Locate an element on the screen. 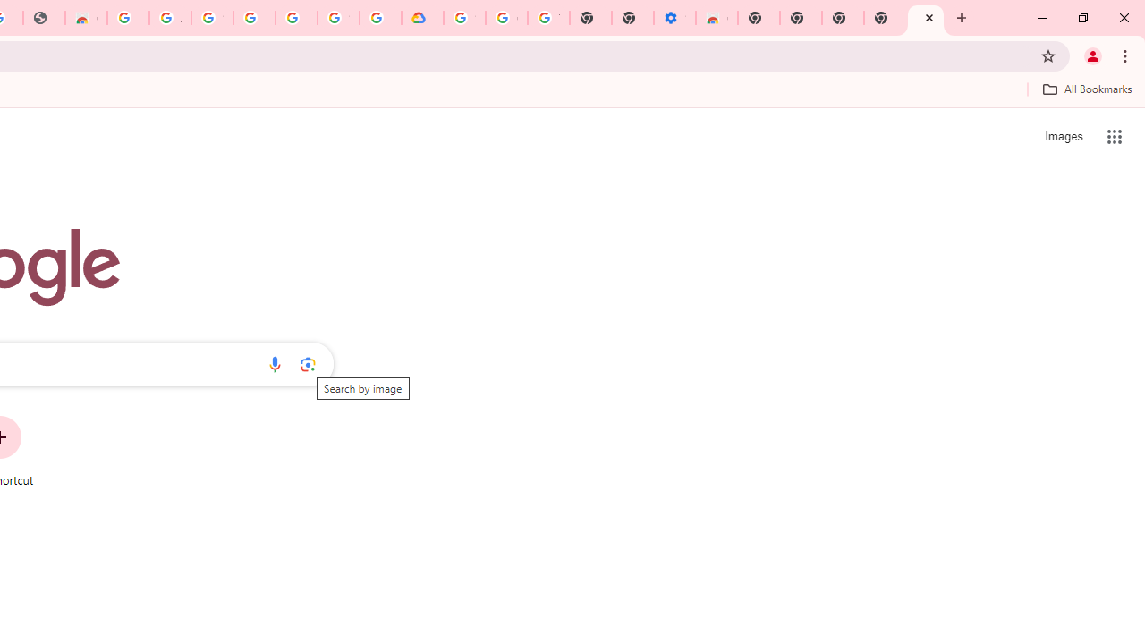 Image resolution: width=1145 pixels, height=644 pixels. Chrome Web Store - Household is located at coordinates (86, 18).